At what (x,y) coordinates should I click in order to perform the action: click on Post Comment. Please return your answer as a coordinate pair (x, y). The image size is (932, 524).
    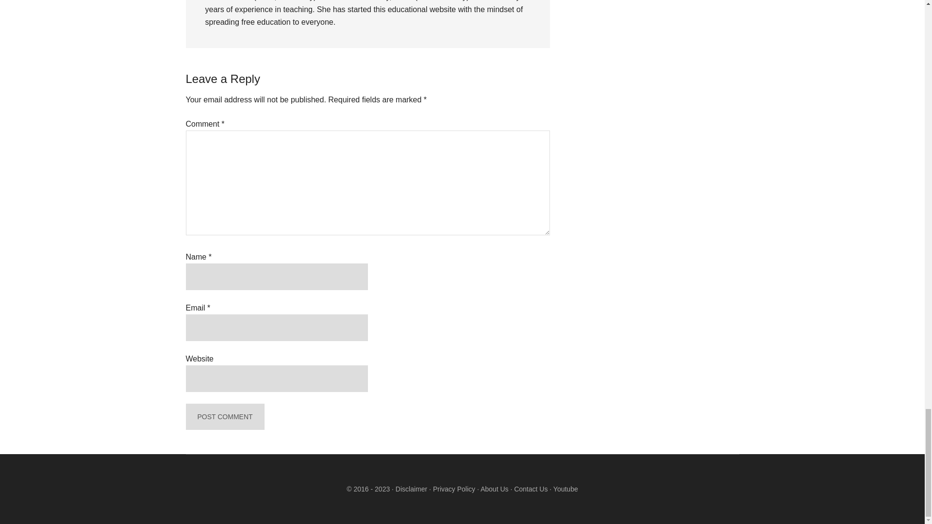
    Looking at the image, I should click on (224, 416).